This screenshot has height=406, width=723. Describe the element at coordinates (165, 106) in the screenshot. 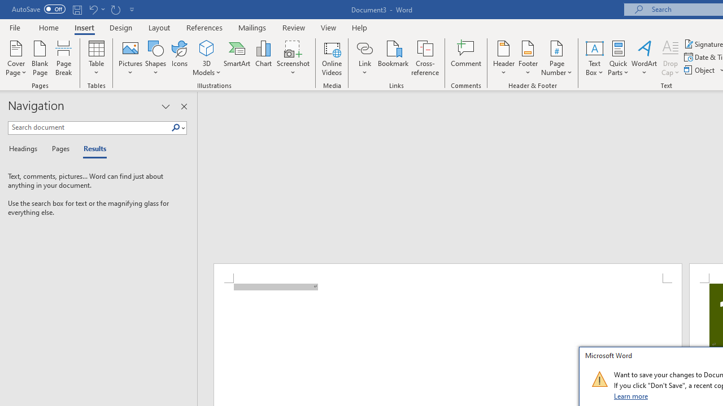

I see `Task Pane Options` at that location.